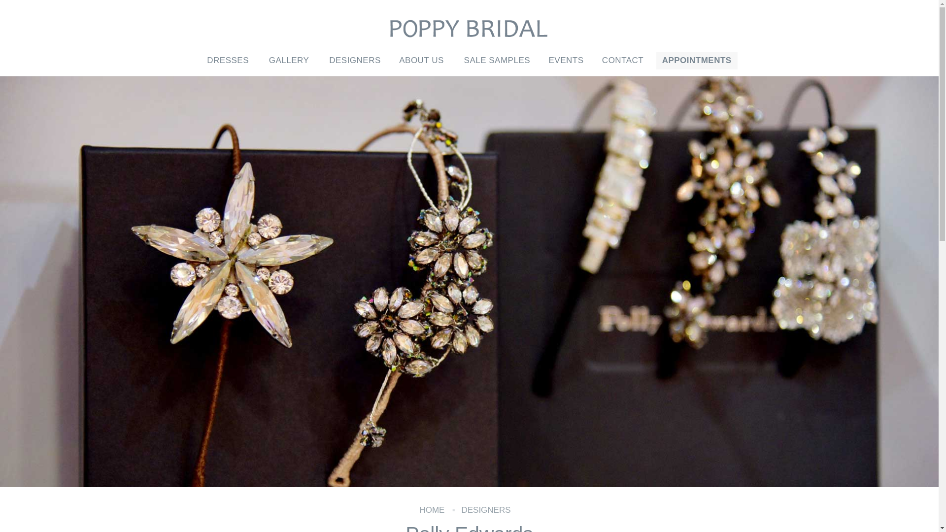 The height and width of the screenshot is (532, 946). What do you see at coordinates (697, 61) in the screenshot?
I see `APPOINTMENTS` at bounding box center [697, 61].